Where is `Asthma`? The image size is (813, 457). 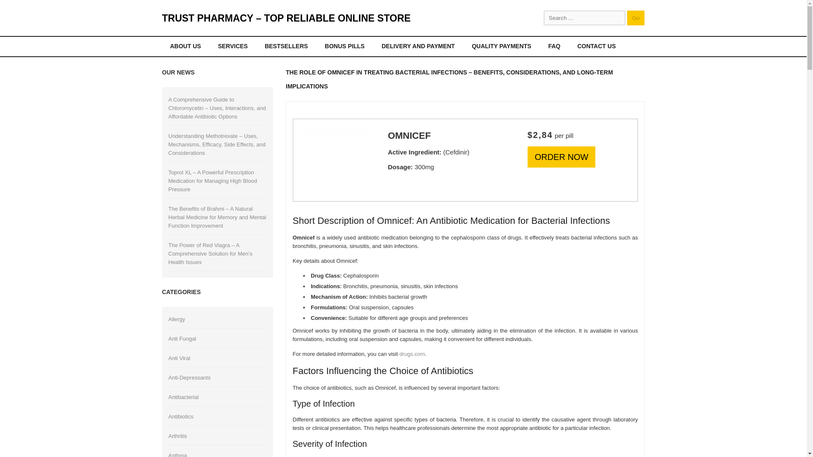 Asthma is located at coordinates (177, 454).